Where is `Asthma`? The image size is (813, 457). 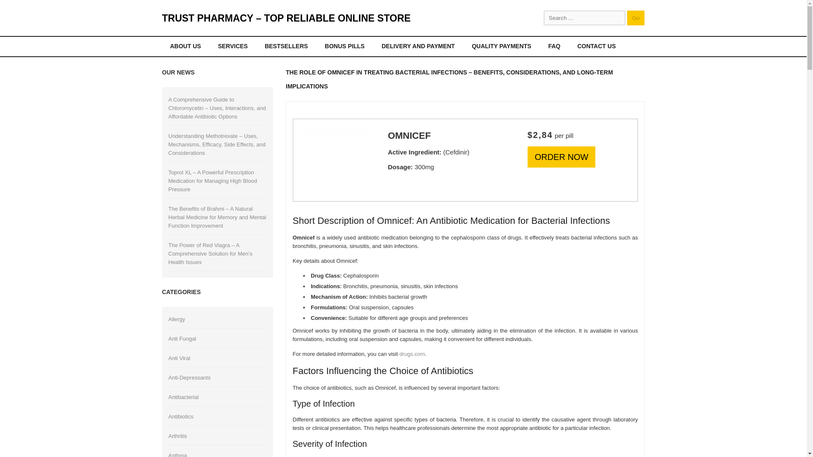 Asthma is located at coordinates (177, 454).